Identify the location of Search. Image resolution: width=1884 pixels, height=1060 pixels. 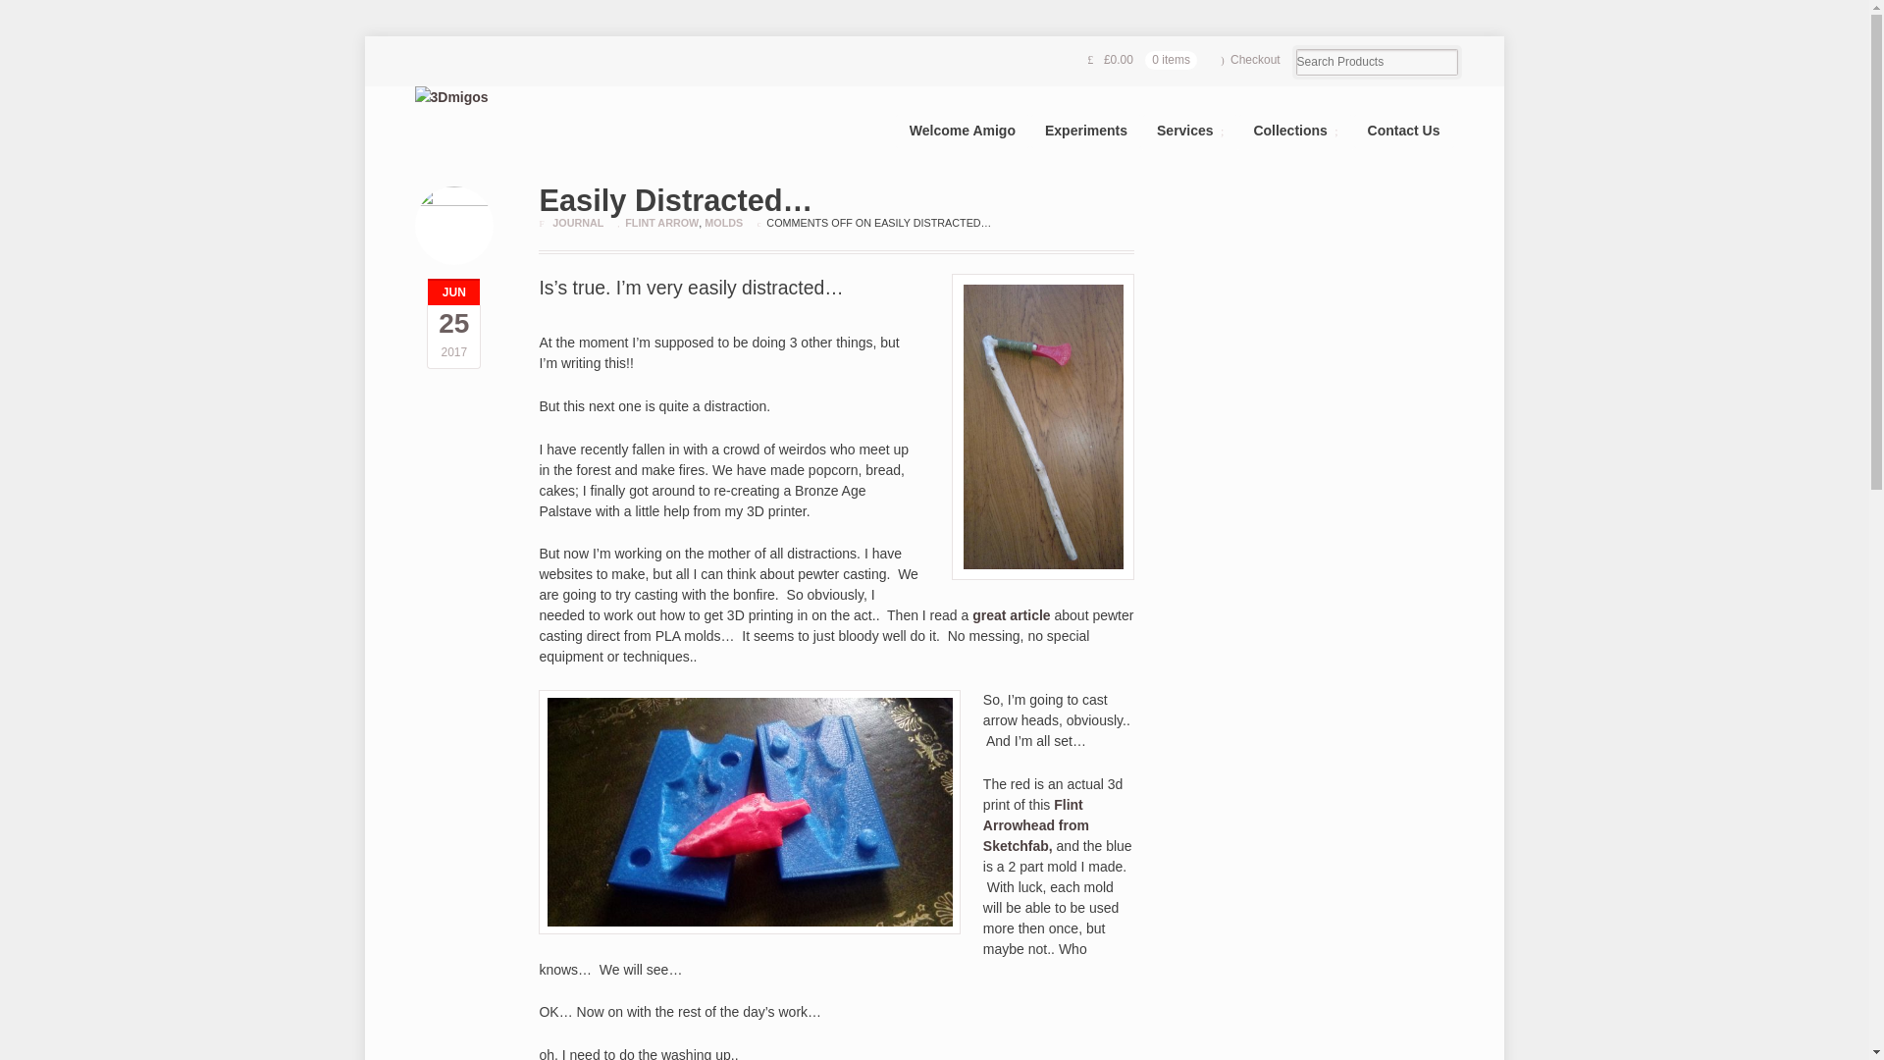
(80, 14).